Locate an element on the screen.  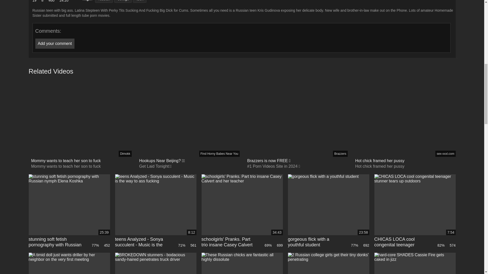
19 is located at coordinates (35, 1).